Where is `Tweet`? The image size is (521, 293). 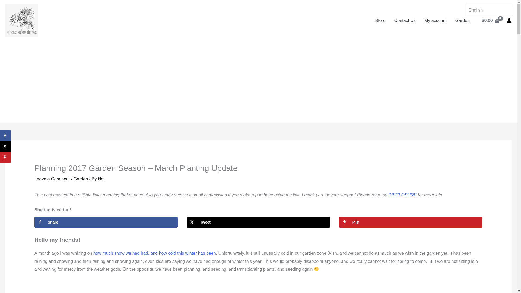 Tweet is located at coordinates (258, 222).